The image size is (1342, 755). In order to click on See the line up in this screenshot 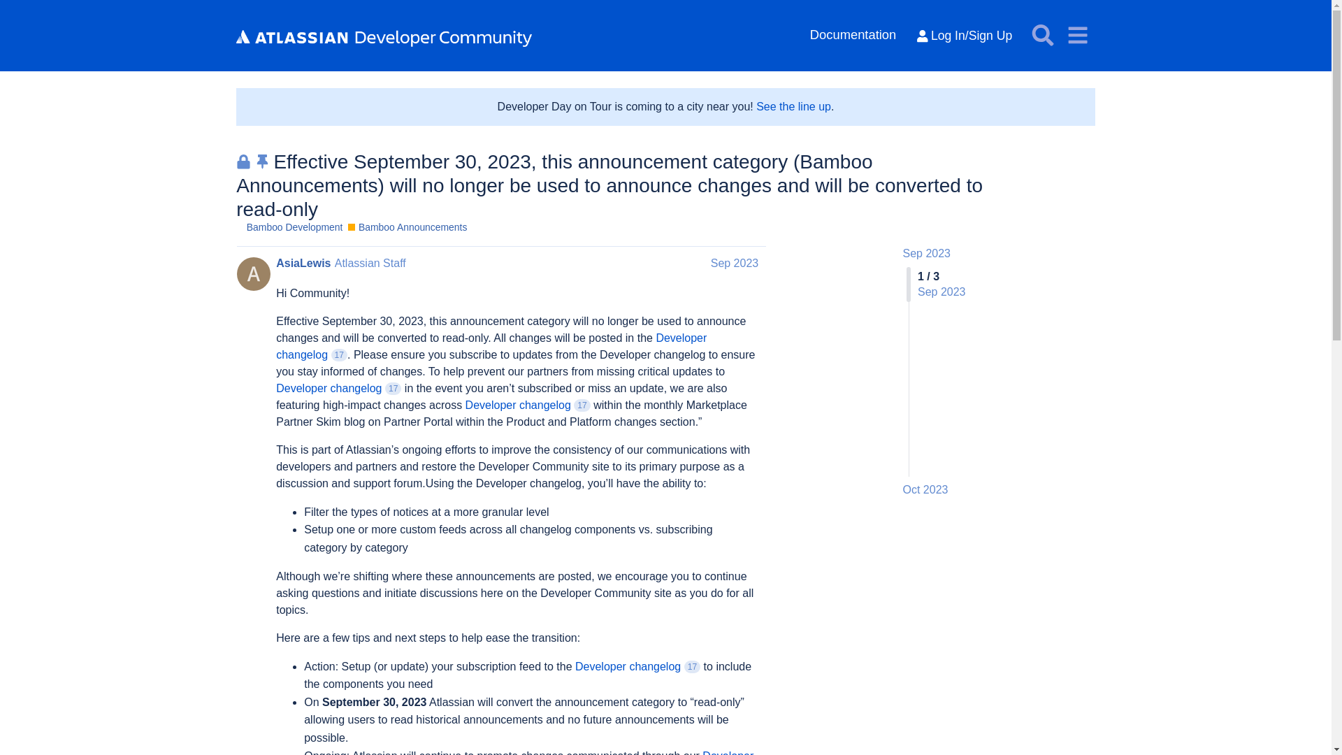, I will do `click(793, 106)`.